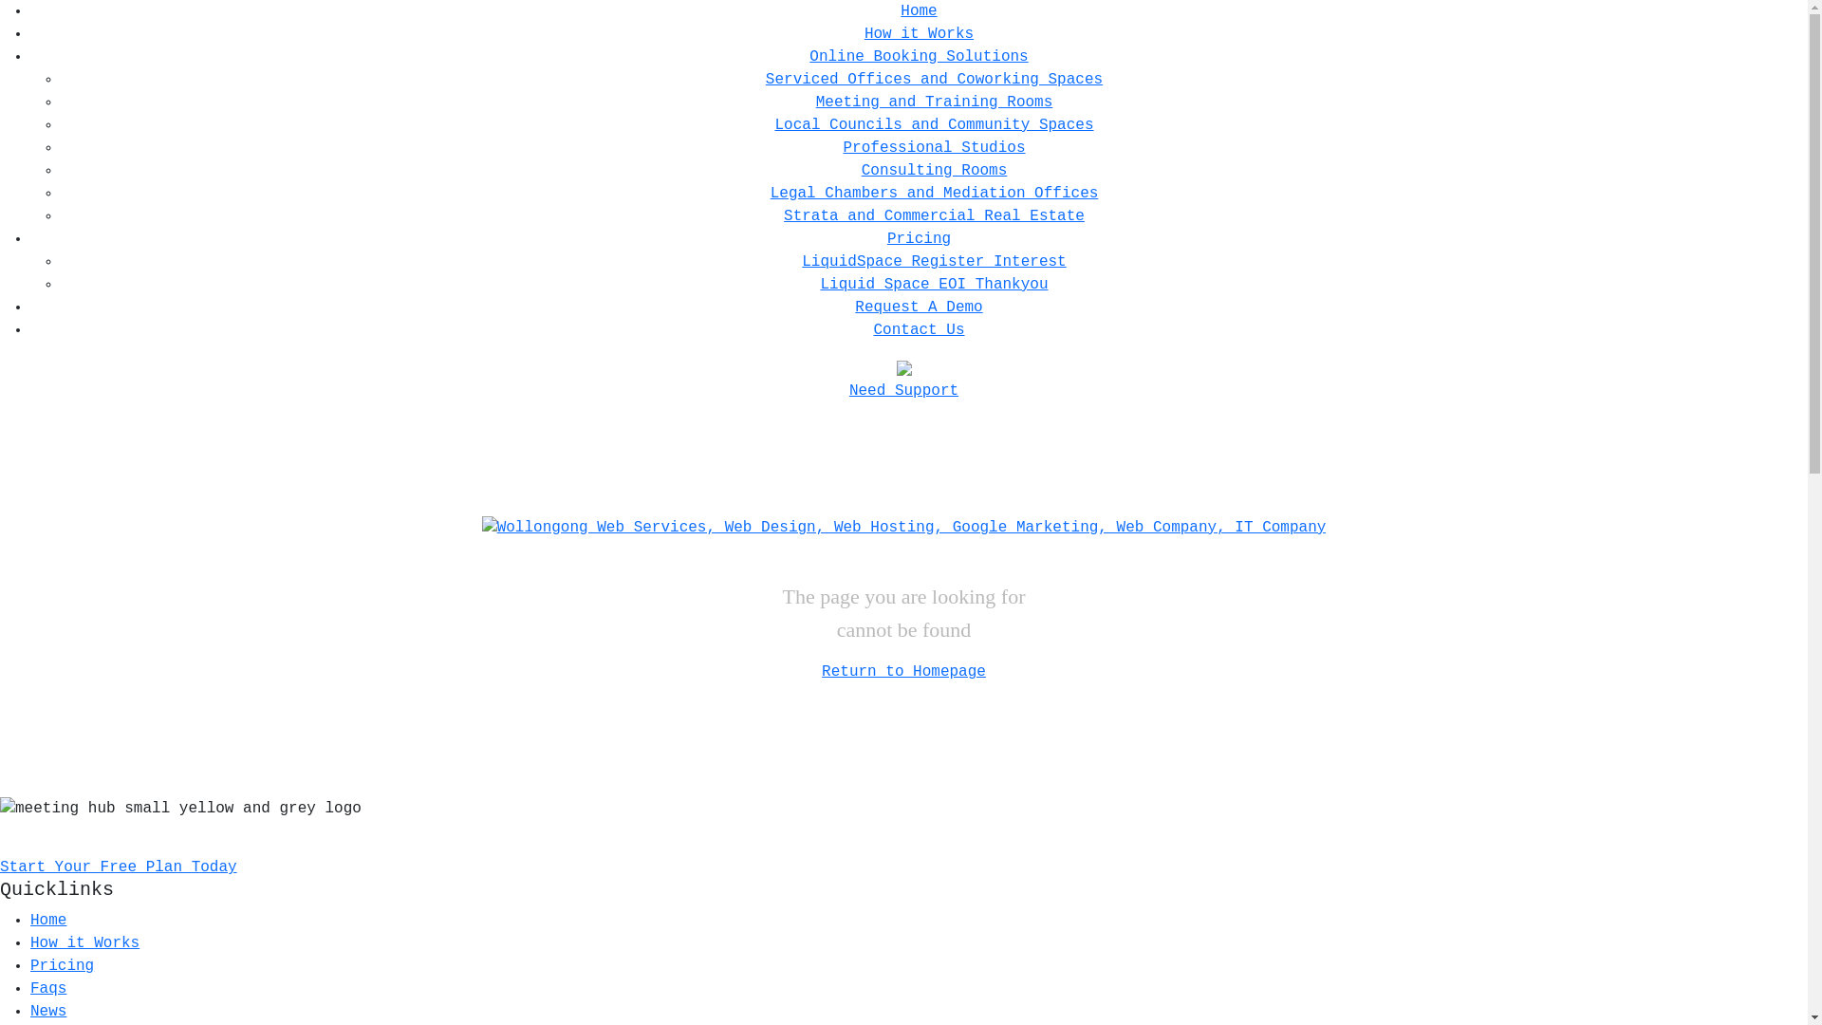 The height and width of the screenshot is (1025, 1822). I want to click on Request A Demo, so click(919, 307).